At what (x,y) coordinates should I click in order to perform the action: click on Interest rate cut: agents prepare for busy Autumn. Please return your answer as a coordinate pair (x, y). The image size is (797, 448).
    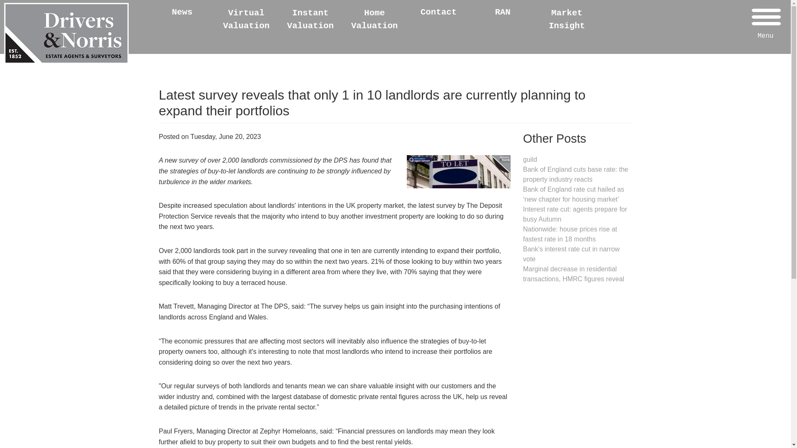
    Looking at the image, I should click on (575, 214).